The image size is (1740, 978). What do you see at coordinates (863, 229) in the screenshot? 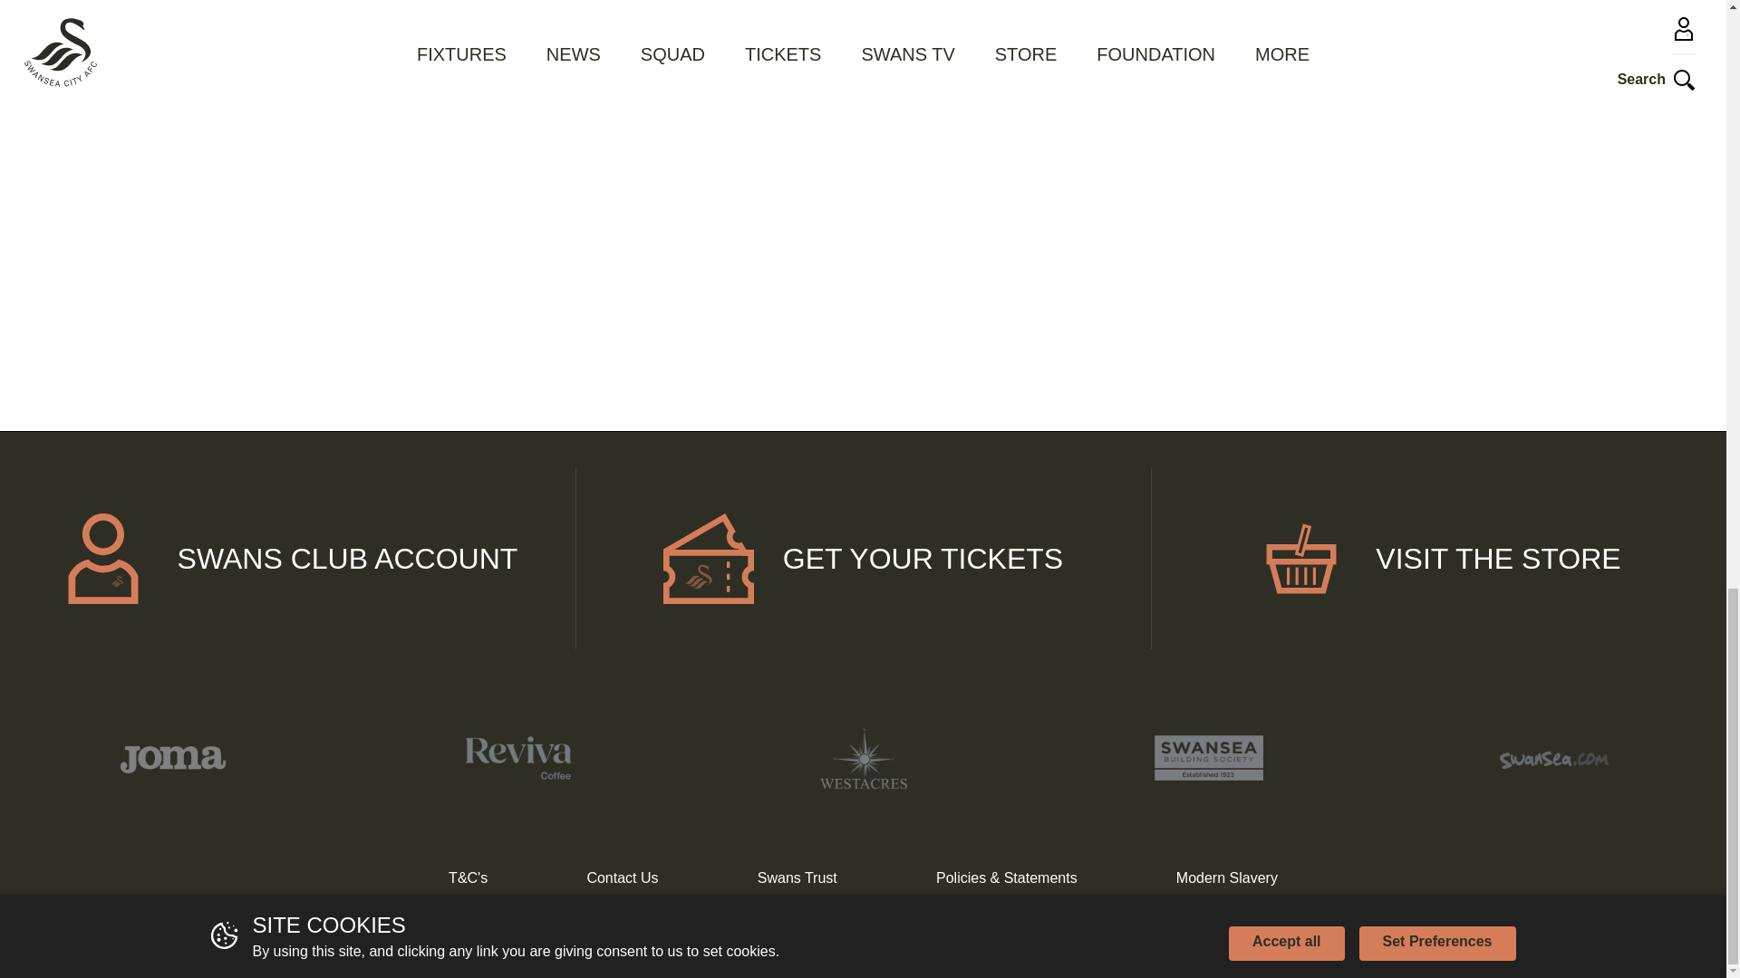
I see `3rd party ad content` at bounding box center [863, 229].